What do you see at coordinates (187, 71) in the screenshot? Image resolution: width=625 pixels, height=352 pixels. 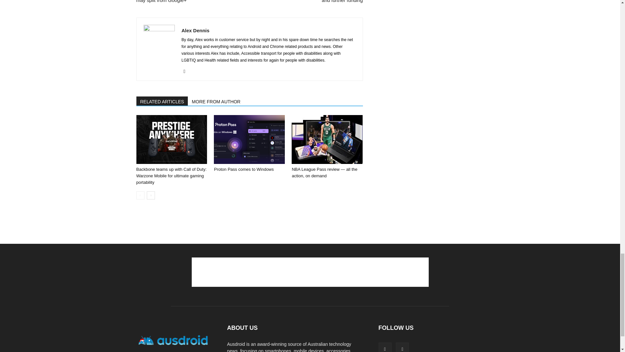 I see `Twitter` at bounding box center [187, 71].